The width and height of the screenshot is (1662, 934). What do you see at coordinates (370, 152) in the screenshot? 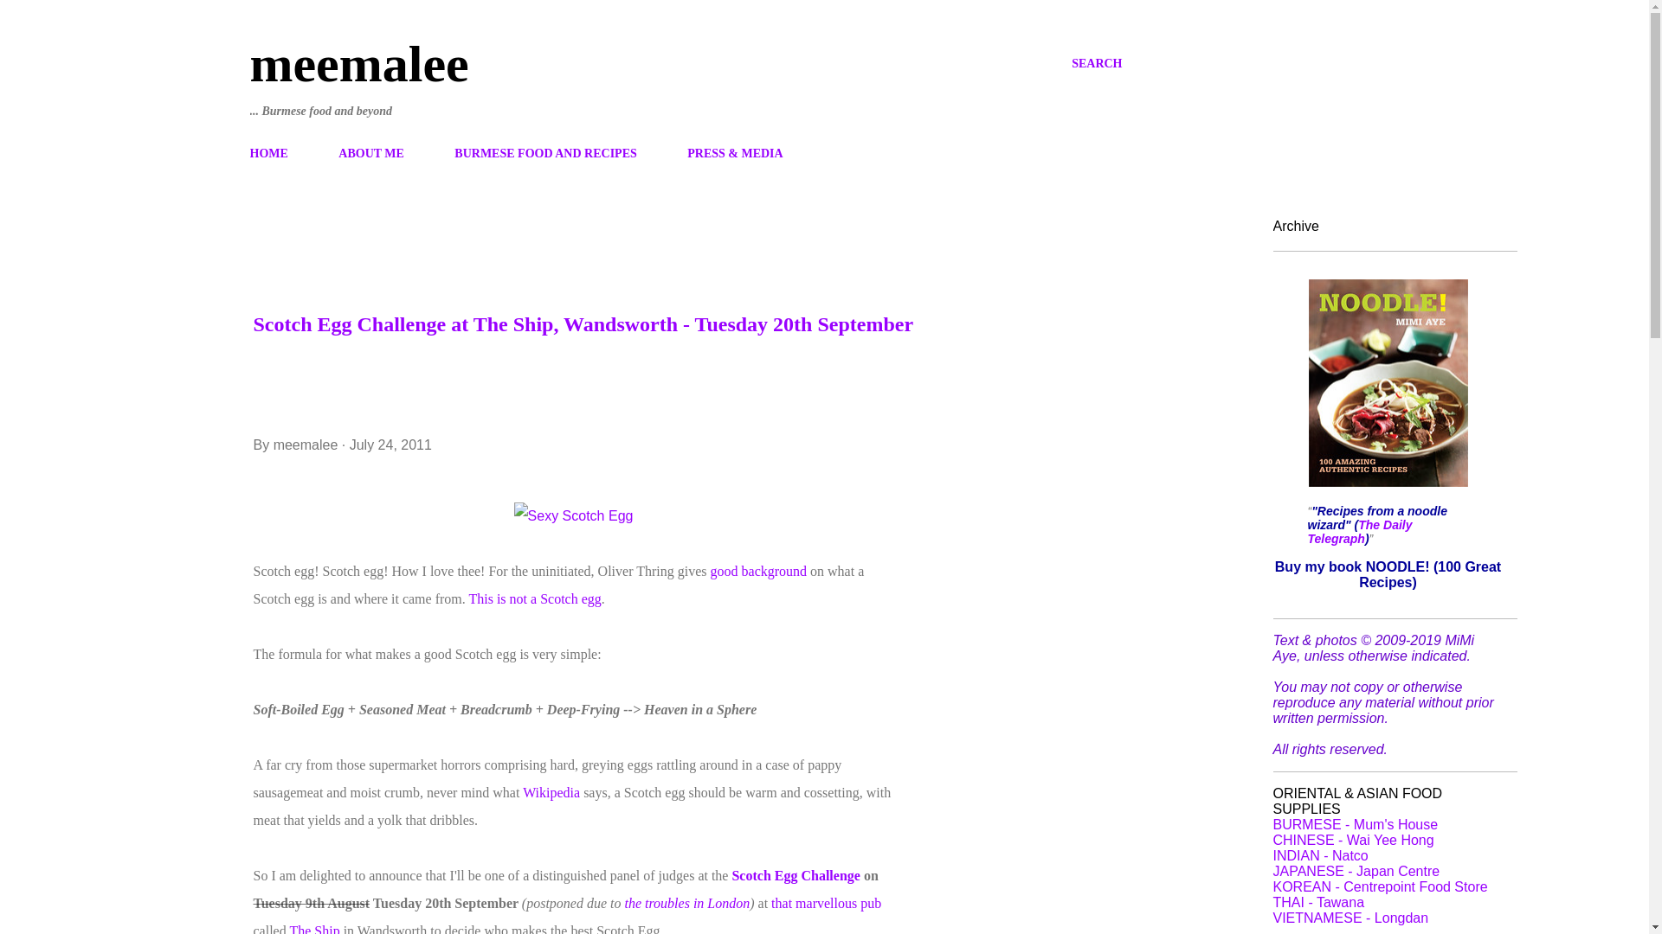
I see `ABOUT ME` at bounding box center [370, 152].